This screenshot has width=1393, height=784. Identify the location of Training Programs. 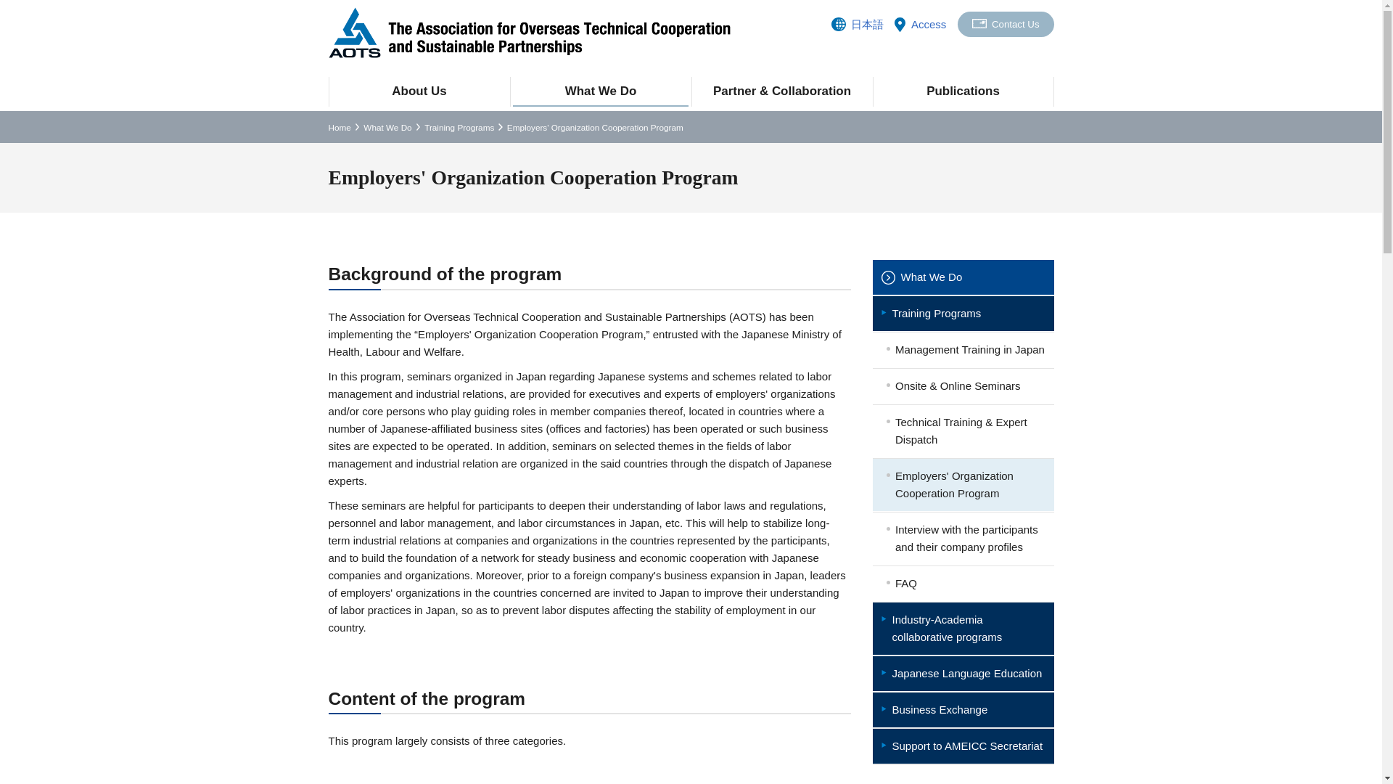
(962, 314).